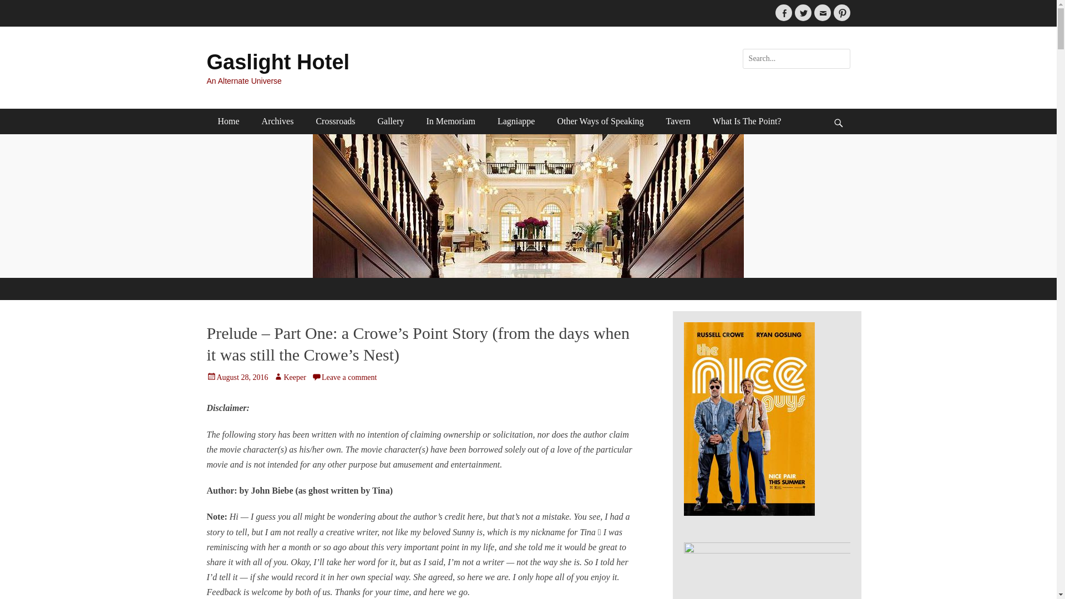 The width and height of the screenshot is (1065, 599). What do you see at coordinates (229, 121) in the screenshot?
I see `Home` at bounding box center [229, 121].